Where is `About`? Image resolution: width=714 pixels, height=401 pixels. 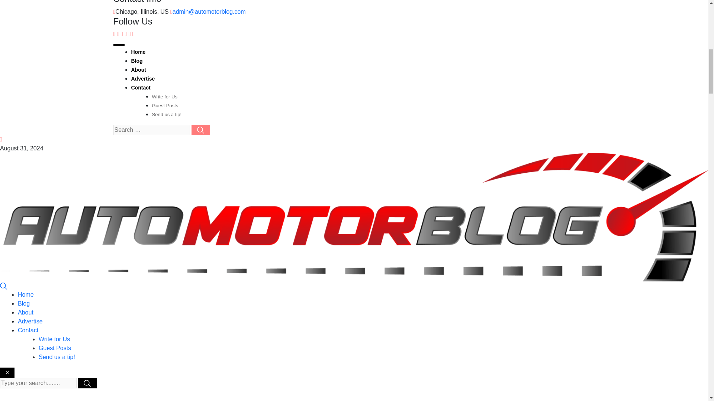 About is located at coordinates (26, 312).